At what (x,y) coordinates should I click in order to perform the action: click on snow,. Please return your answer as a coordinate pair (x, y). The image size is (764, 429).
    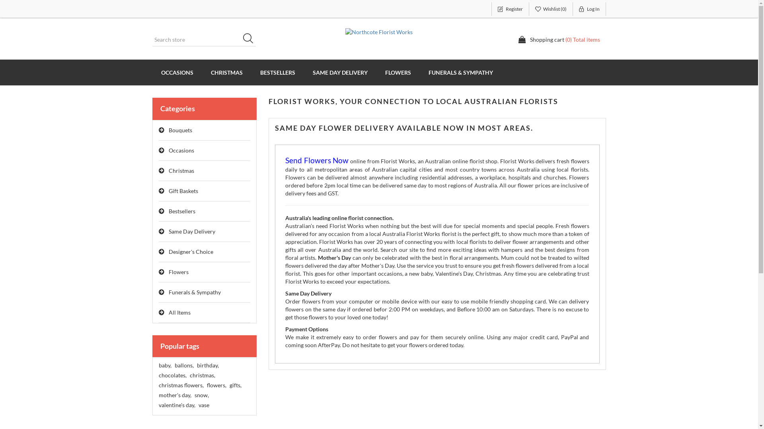
    Looking at the image, I should click on (201, 395).